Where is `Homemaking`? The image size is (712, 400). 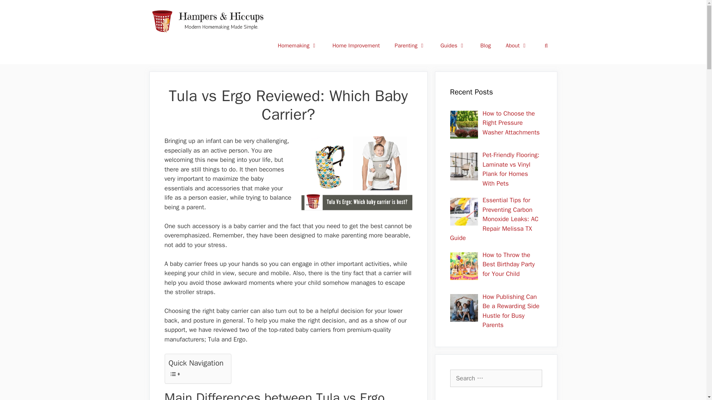 Homemaking is located at coordinates (297, 45).